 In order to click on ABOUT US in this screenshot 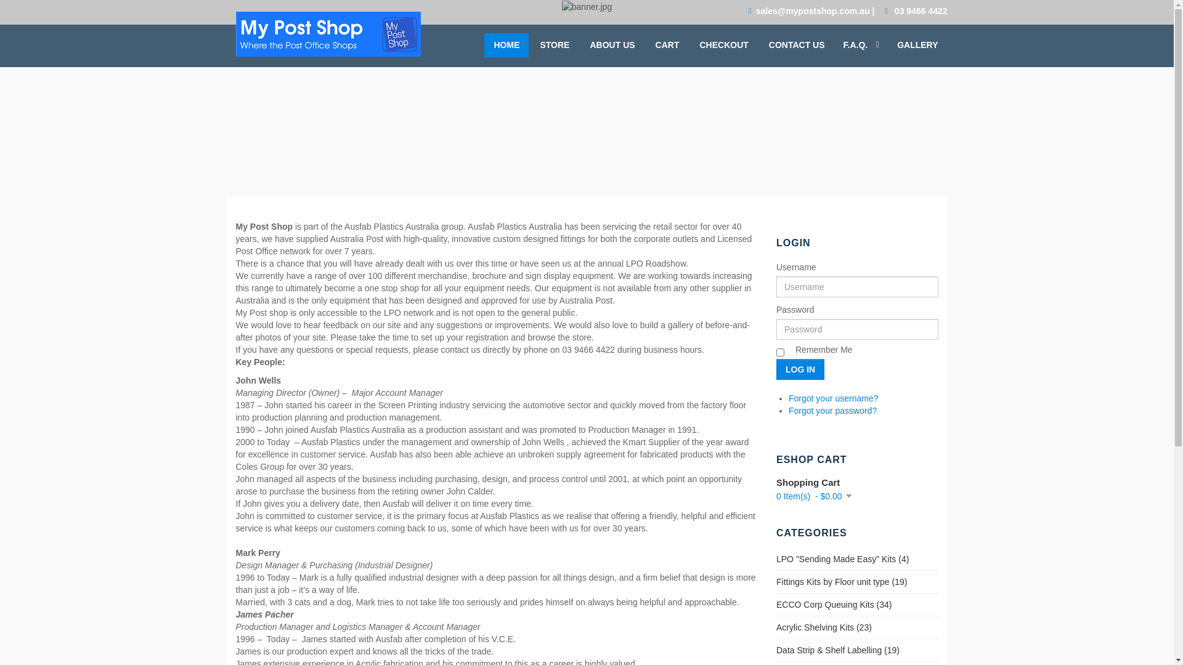, I will do `click(612, 46)`.